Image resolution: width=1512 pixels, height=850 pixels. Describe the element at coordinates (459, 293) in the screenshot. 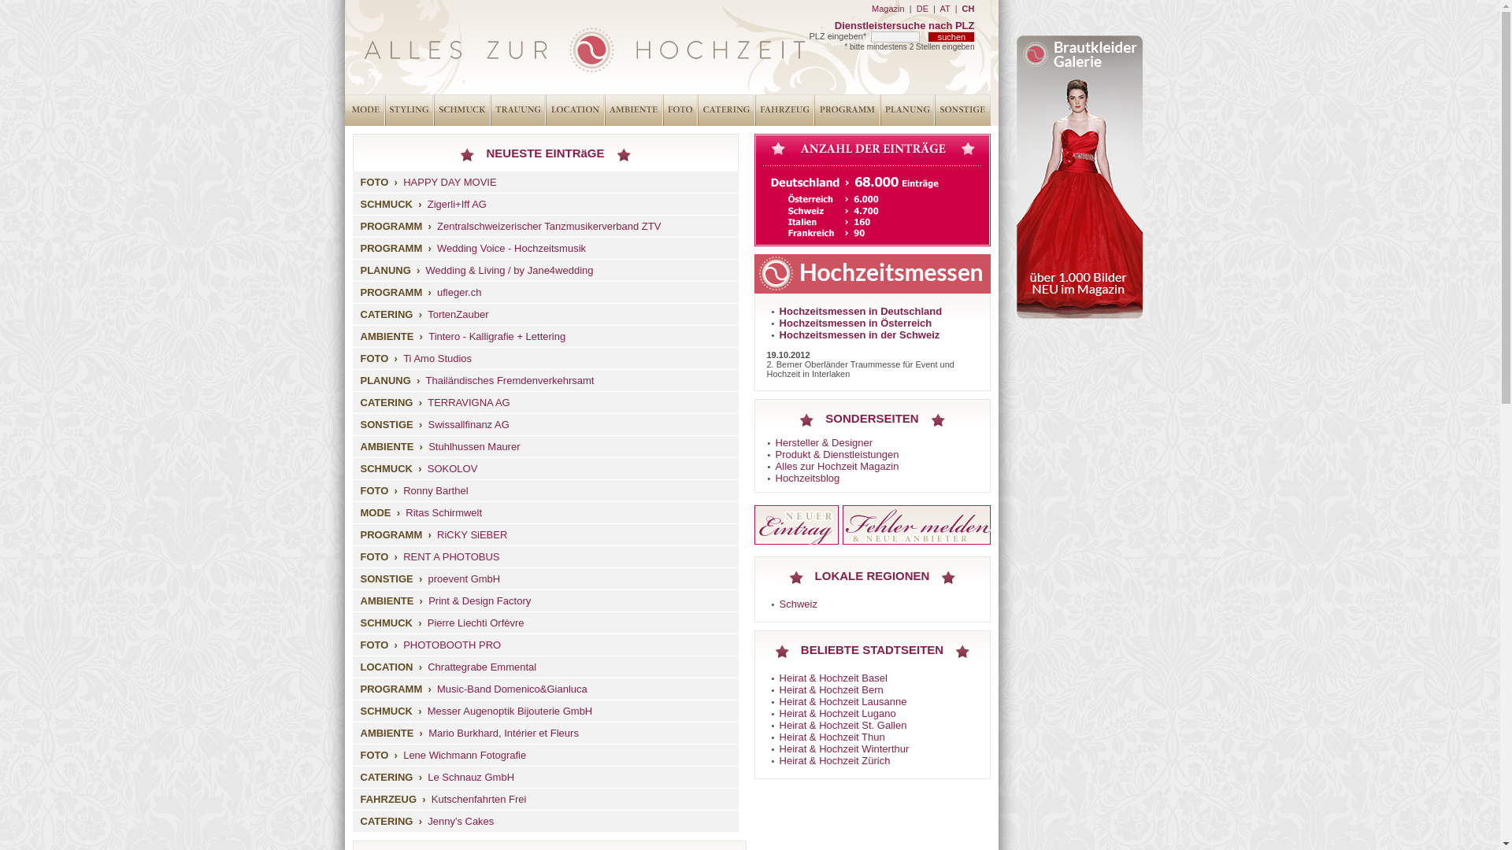

I see `ufleger.ch` at that location.